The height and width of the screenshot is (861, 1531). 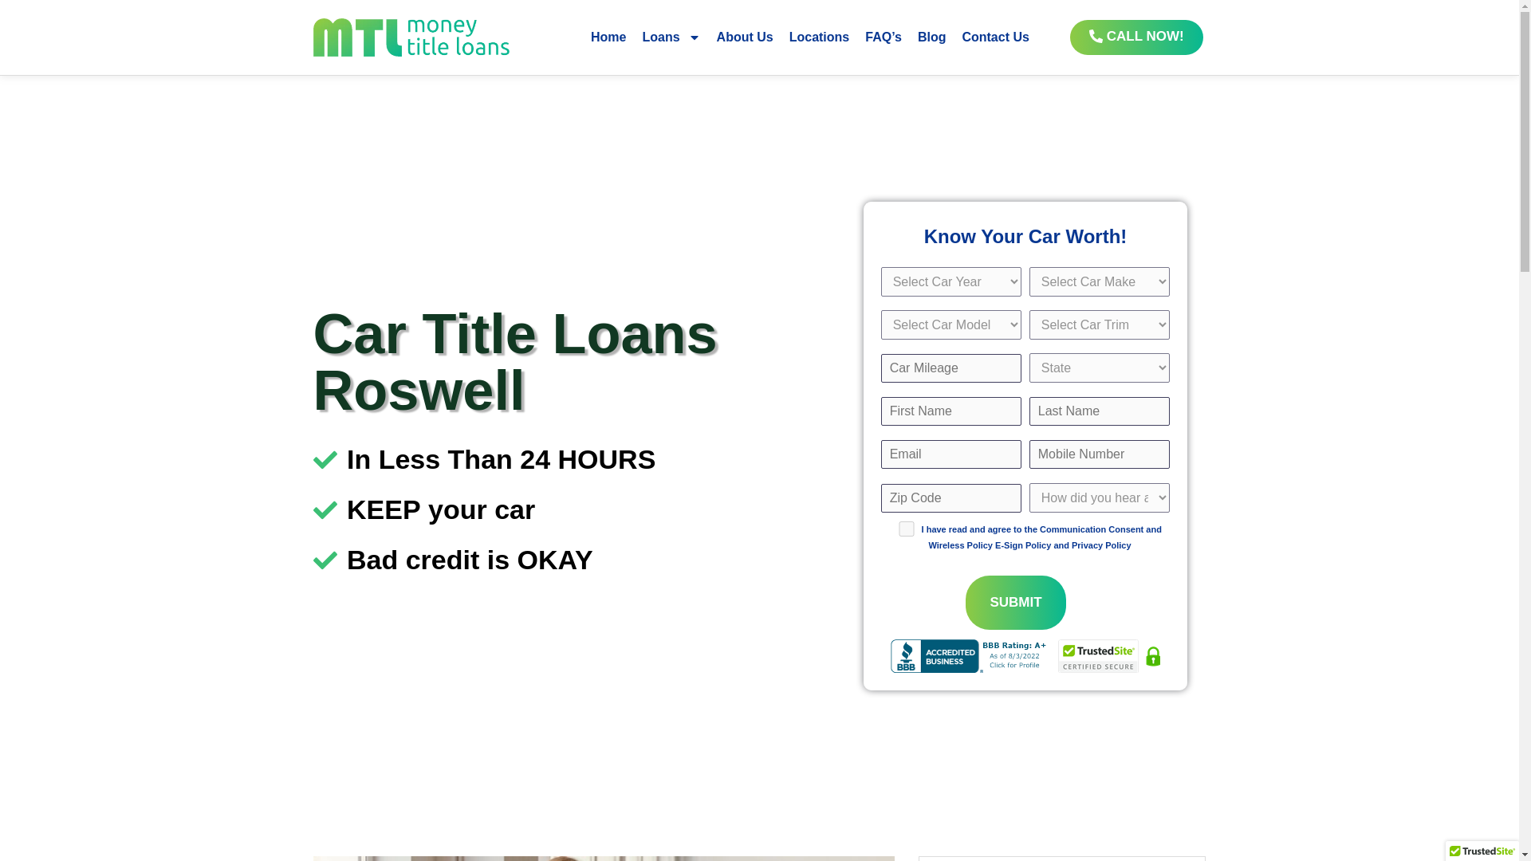 I want to click on 1, so click(x=906, y=529).